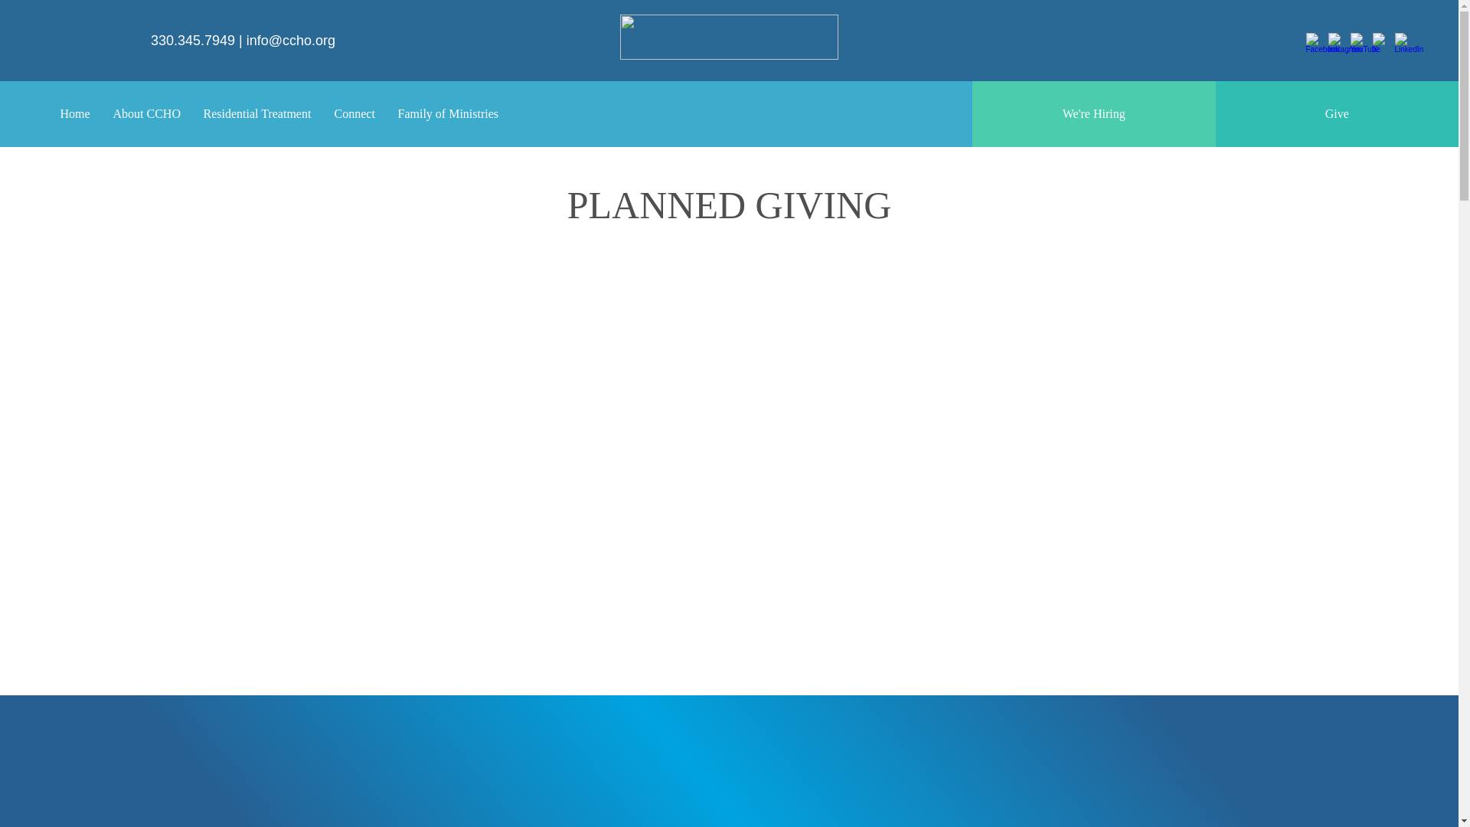  What do you see at coordinates (354, 113) in the screenshot?
I see `Connect` at bounding box center [354, 113].